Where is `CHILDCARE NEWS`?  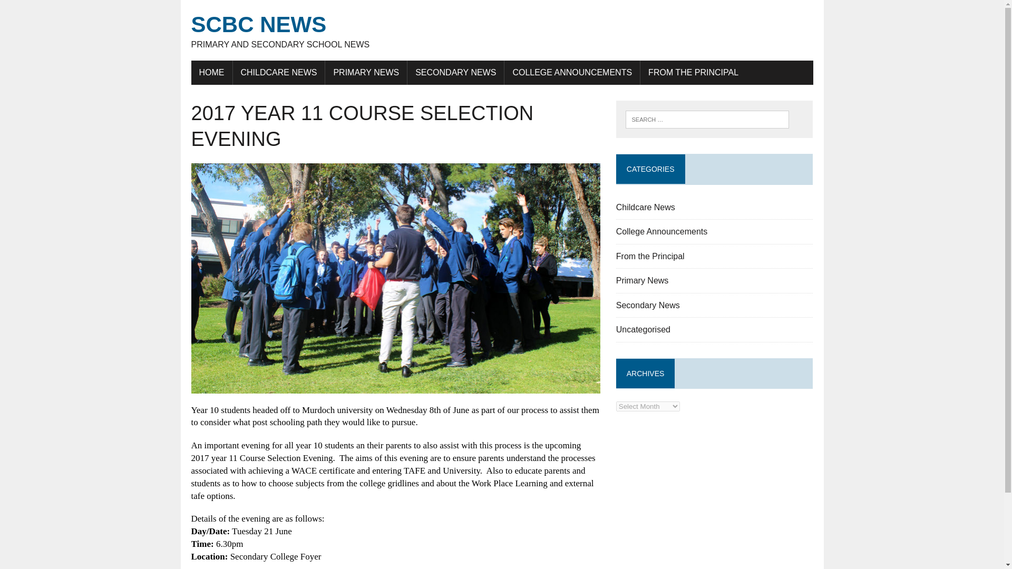
CHILDCARE NEWS is located at coordinates (502, 31).